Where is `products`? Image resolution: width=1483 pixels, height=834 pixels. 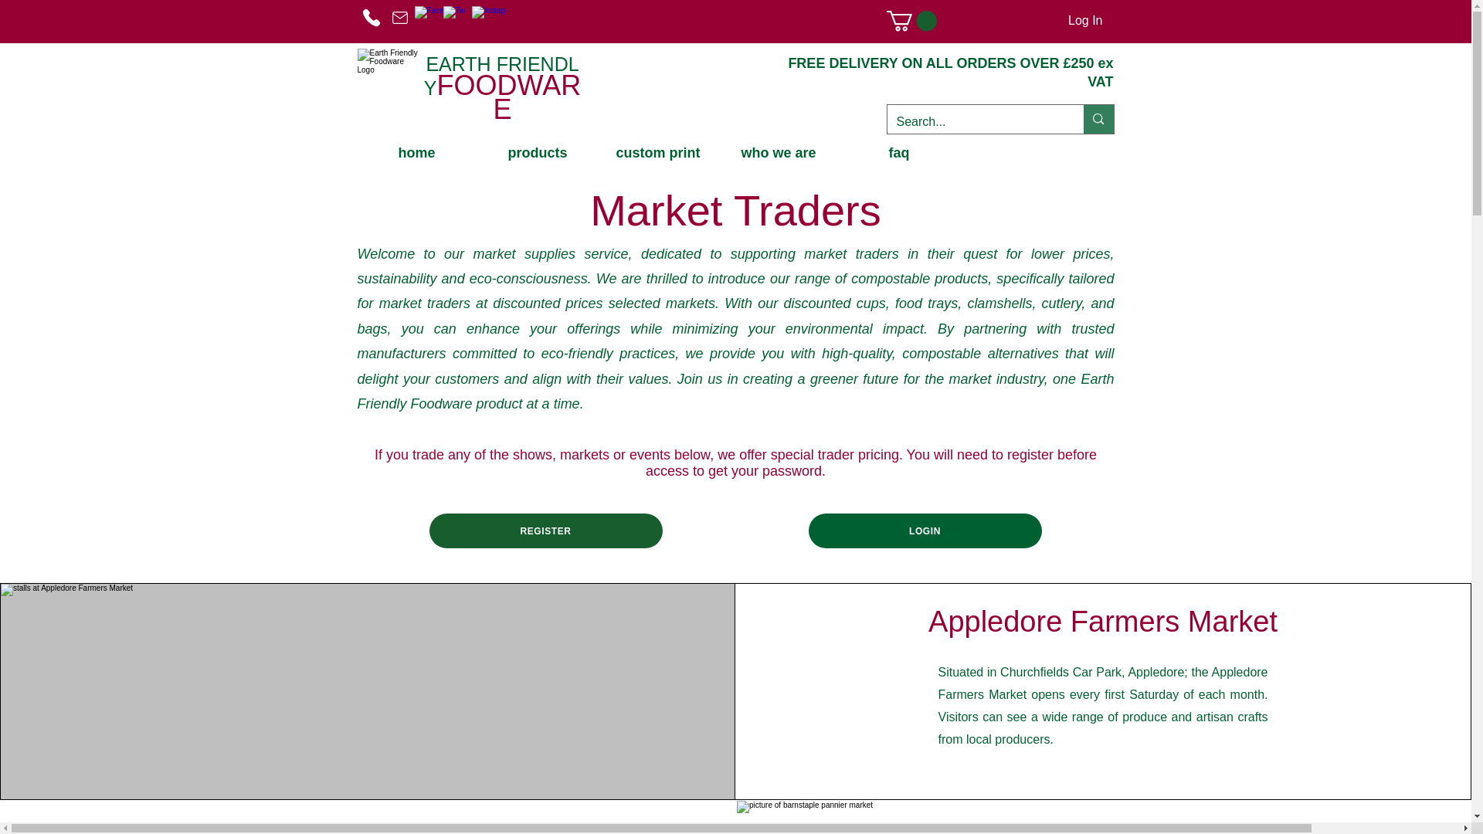 products is located at coordinates (538, 153).